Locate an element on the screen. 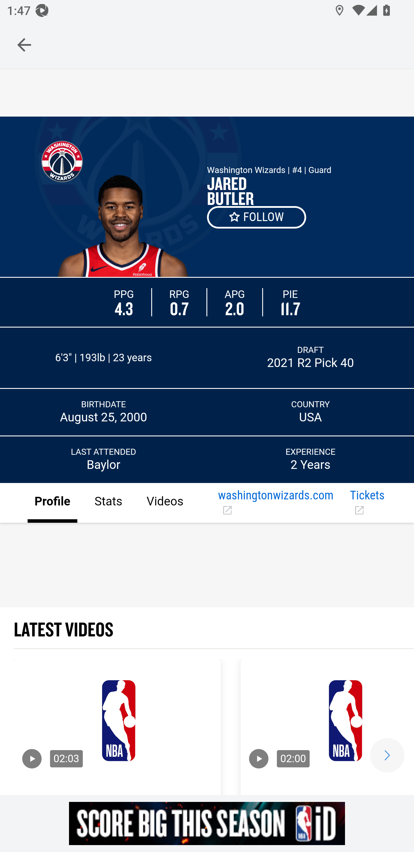  Tickets is located at coordinates (373, 503).